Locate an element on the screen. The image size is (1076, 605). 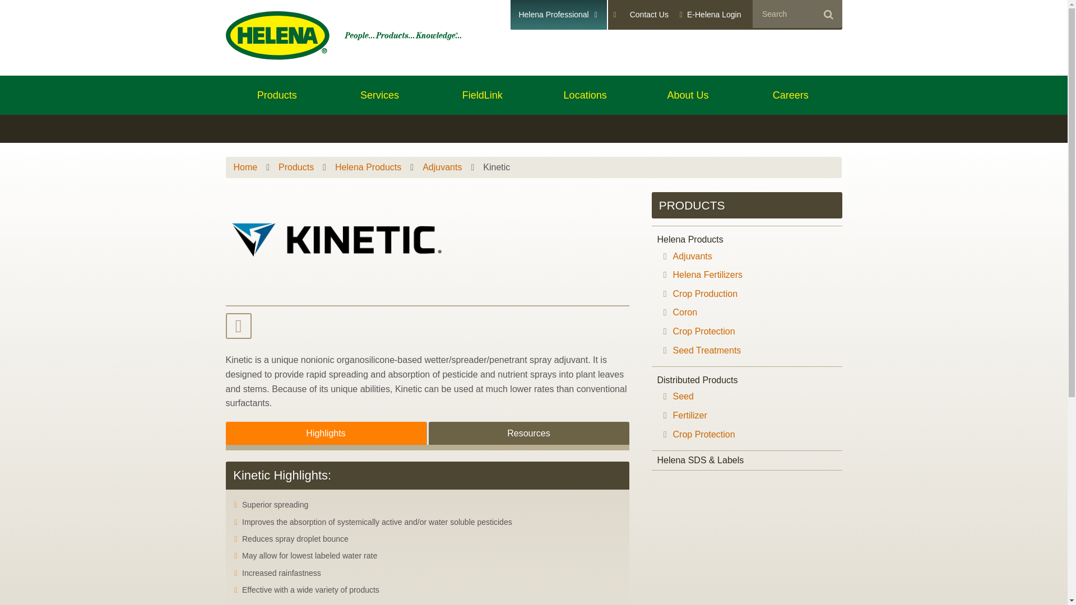
Home is located at coordinates (245, 167).